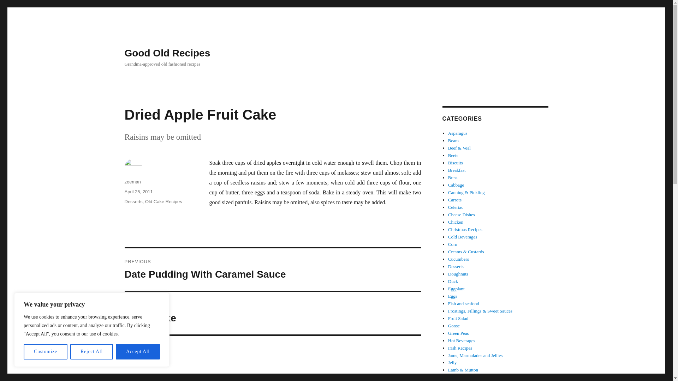  Describe the element at coordinates (456, 185) in the screenshot. I see `Cucumbers` at that location.